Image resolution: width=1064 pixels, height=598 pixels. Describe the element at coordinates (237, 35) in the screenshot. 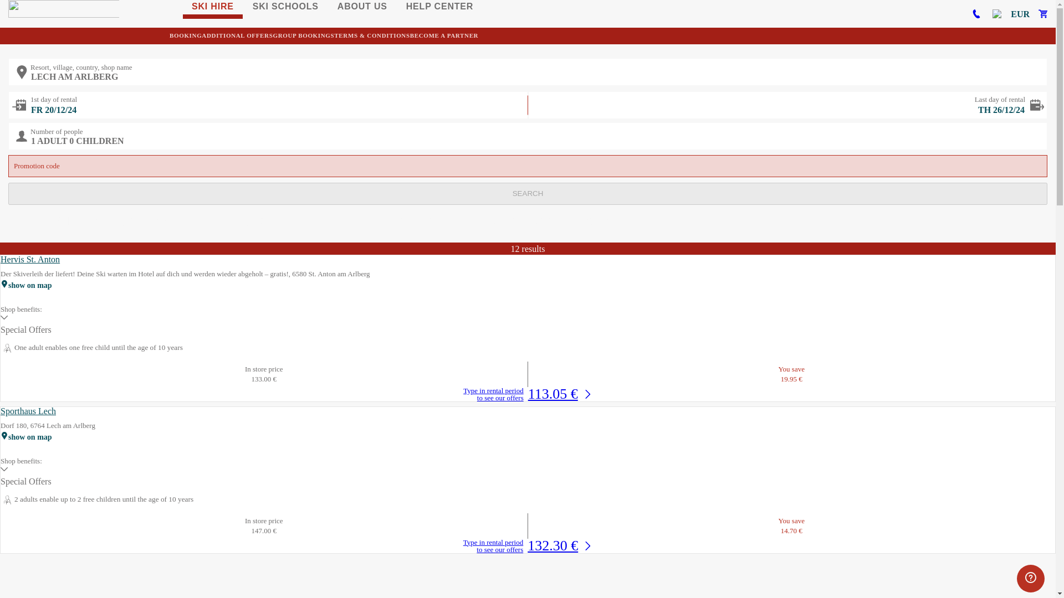

I see `ADDITIONAL OFFERS` at that location.